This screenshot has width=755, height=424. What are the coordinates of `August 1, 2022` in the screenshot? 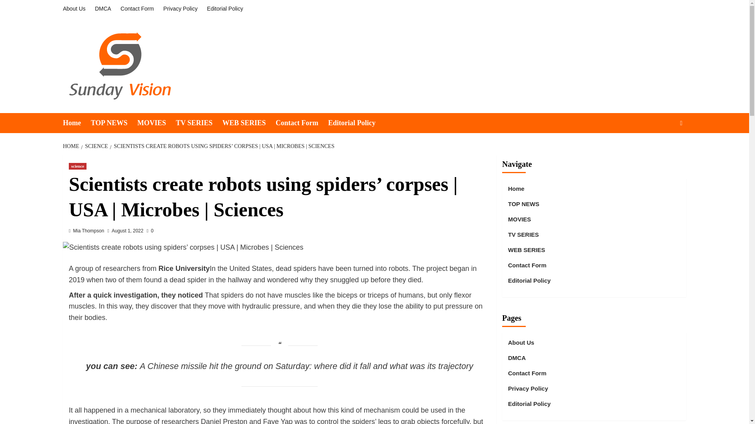 It's located at (127, 231).